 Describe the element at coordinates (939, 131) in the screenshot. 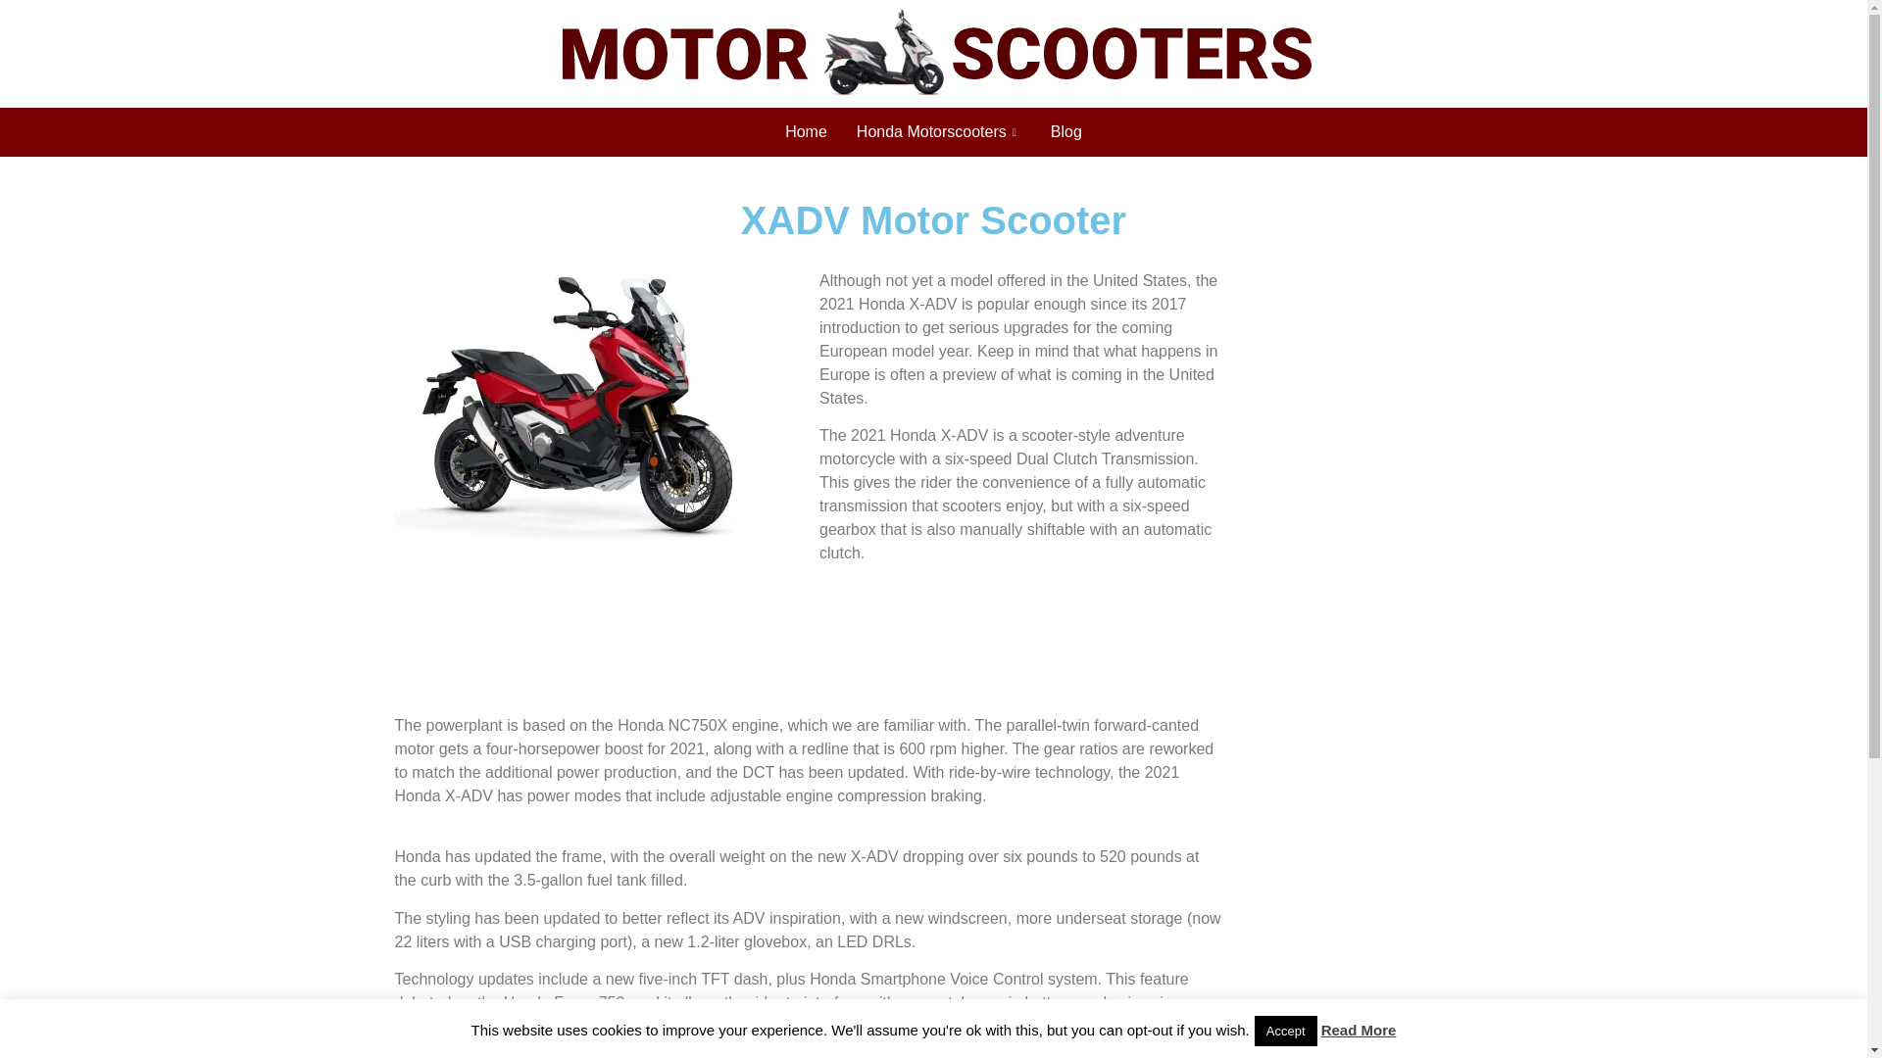

I see `Honda Motorscooters` at that location.